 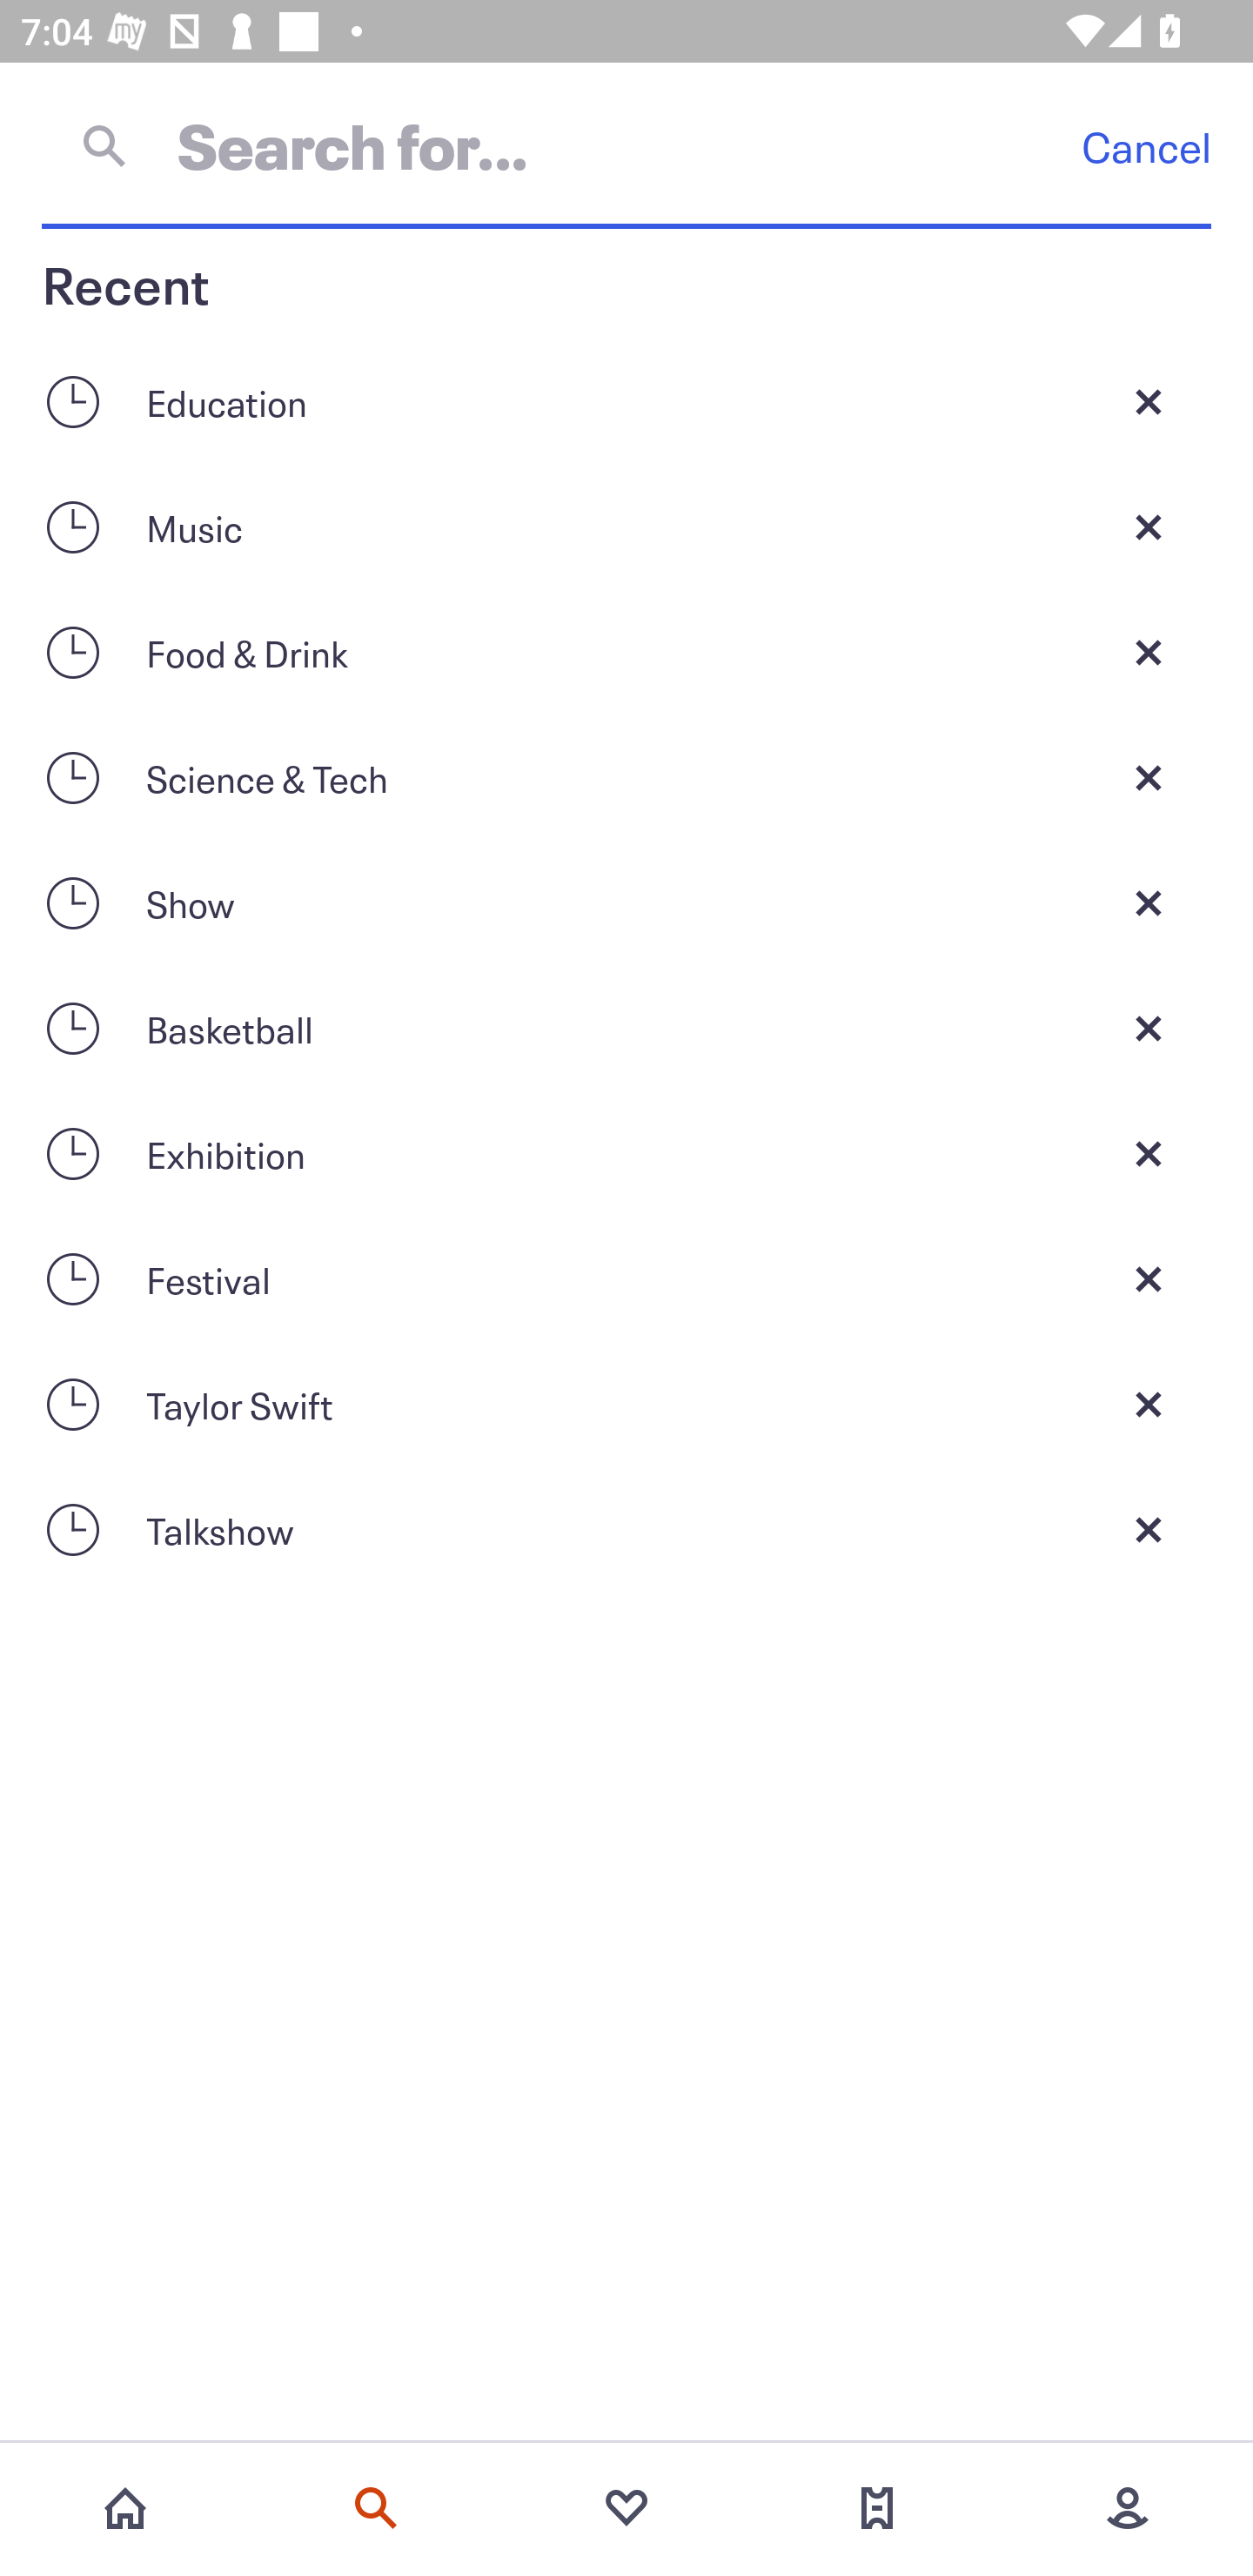 What do you see at coordinates (376, 2508) in the screenshot?
I see `Search events` at bounding box center [376, 2508].